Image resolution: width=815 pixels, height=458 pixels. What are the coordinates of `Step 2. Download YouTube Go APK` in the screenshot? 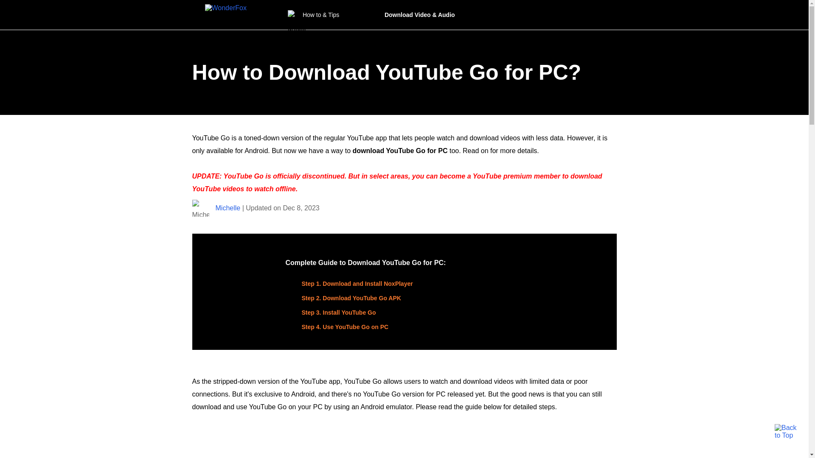 It's located at (351, 298).